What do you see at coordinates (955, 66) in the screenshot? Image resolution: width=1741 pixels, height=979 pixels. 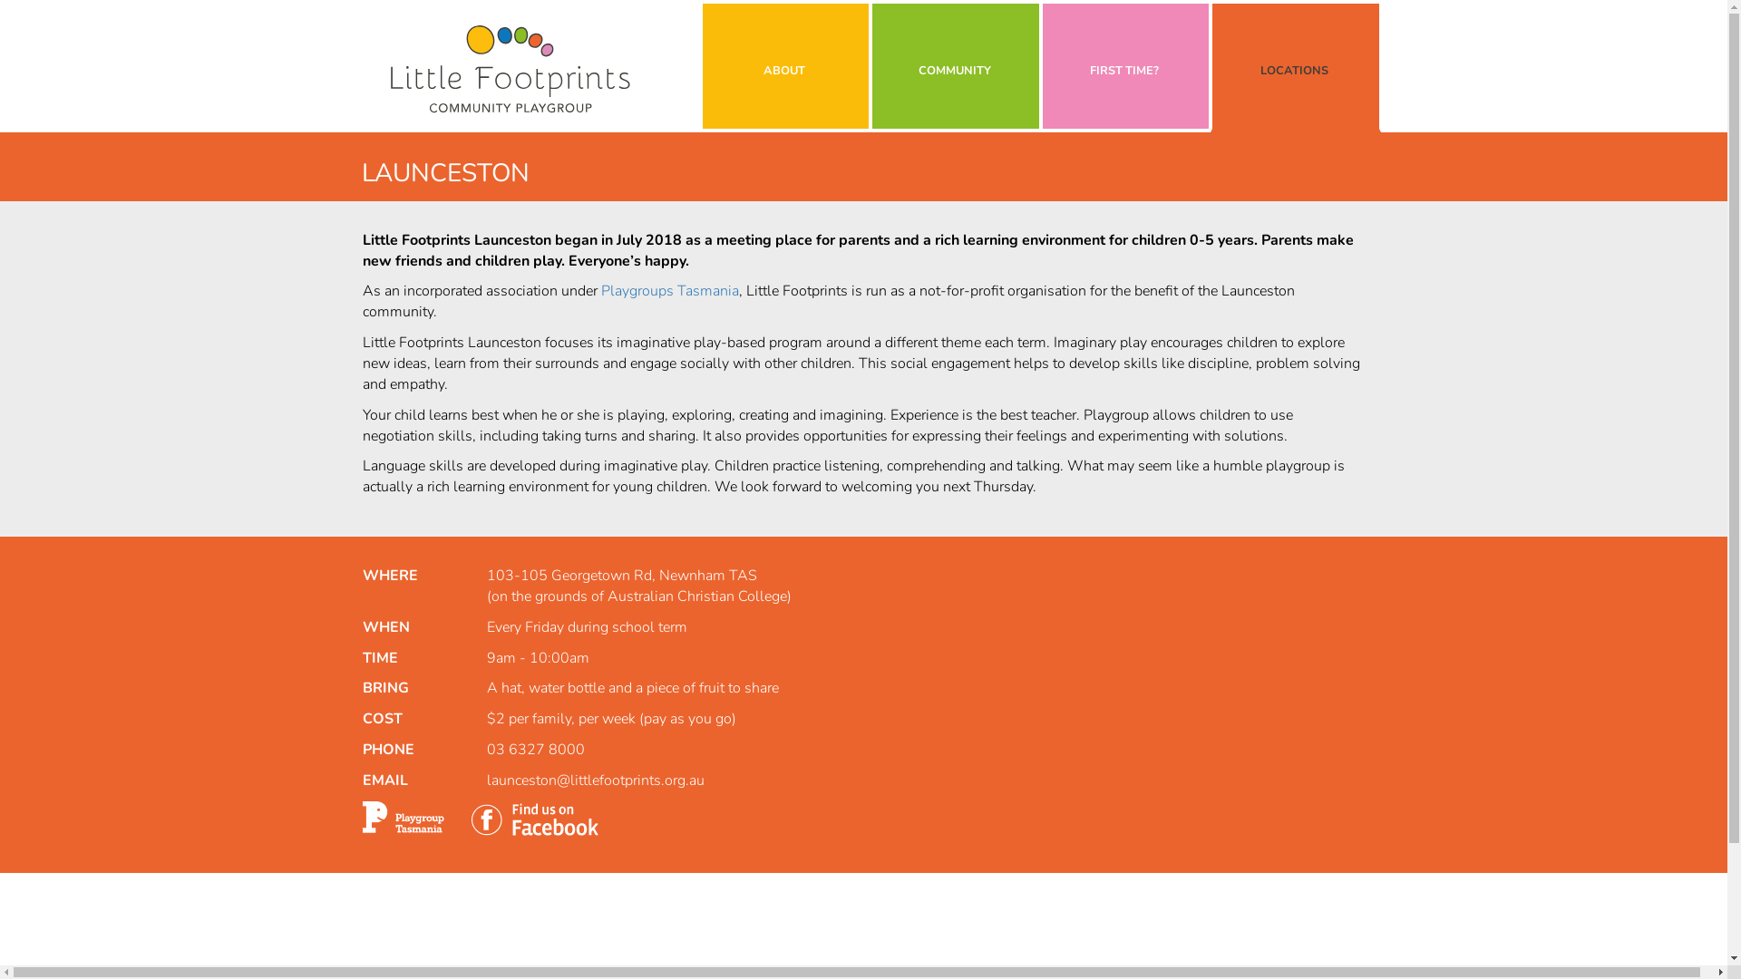 I see `COMMUNITY` at bounding box center [955, 66].